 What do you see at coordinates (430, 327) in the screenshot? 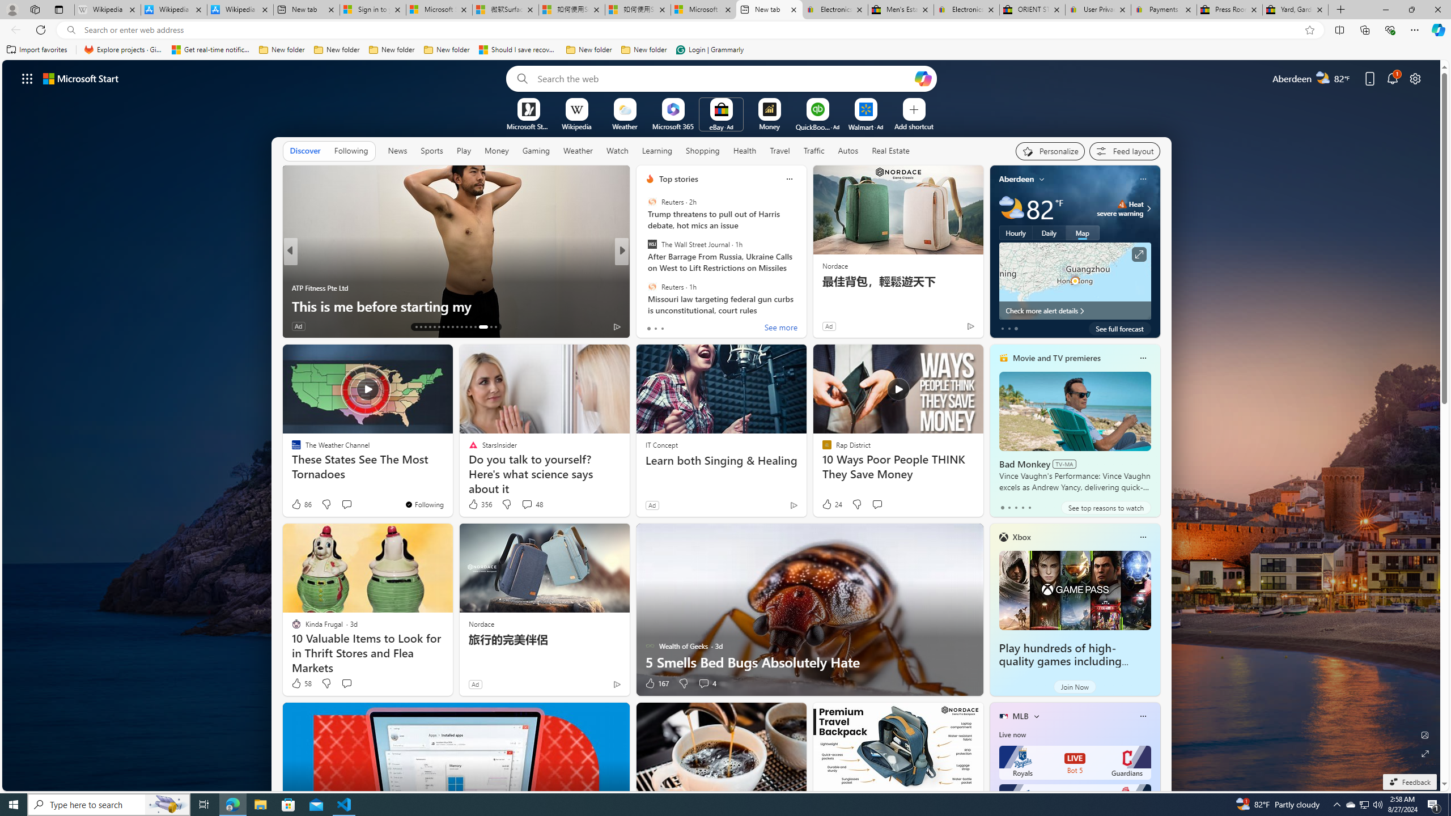
I see `AutomationID: tab-16` at bounding box center [430, 327].